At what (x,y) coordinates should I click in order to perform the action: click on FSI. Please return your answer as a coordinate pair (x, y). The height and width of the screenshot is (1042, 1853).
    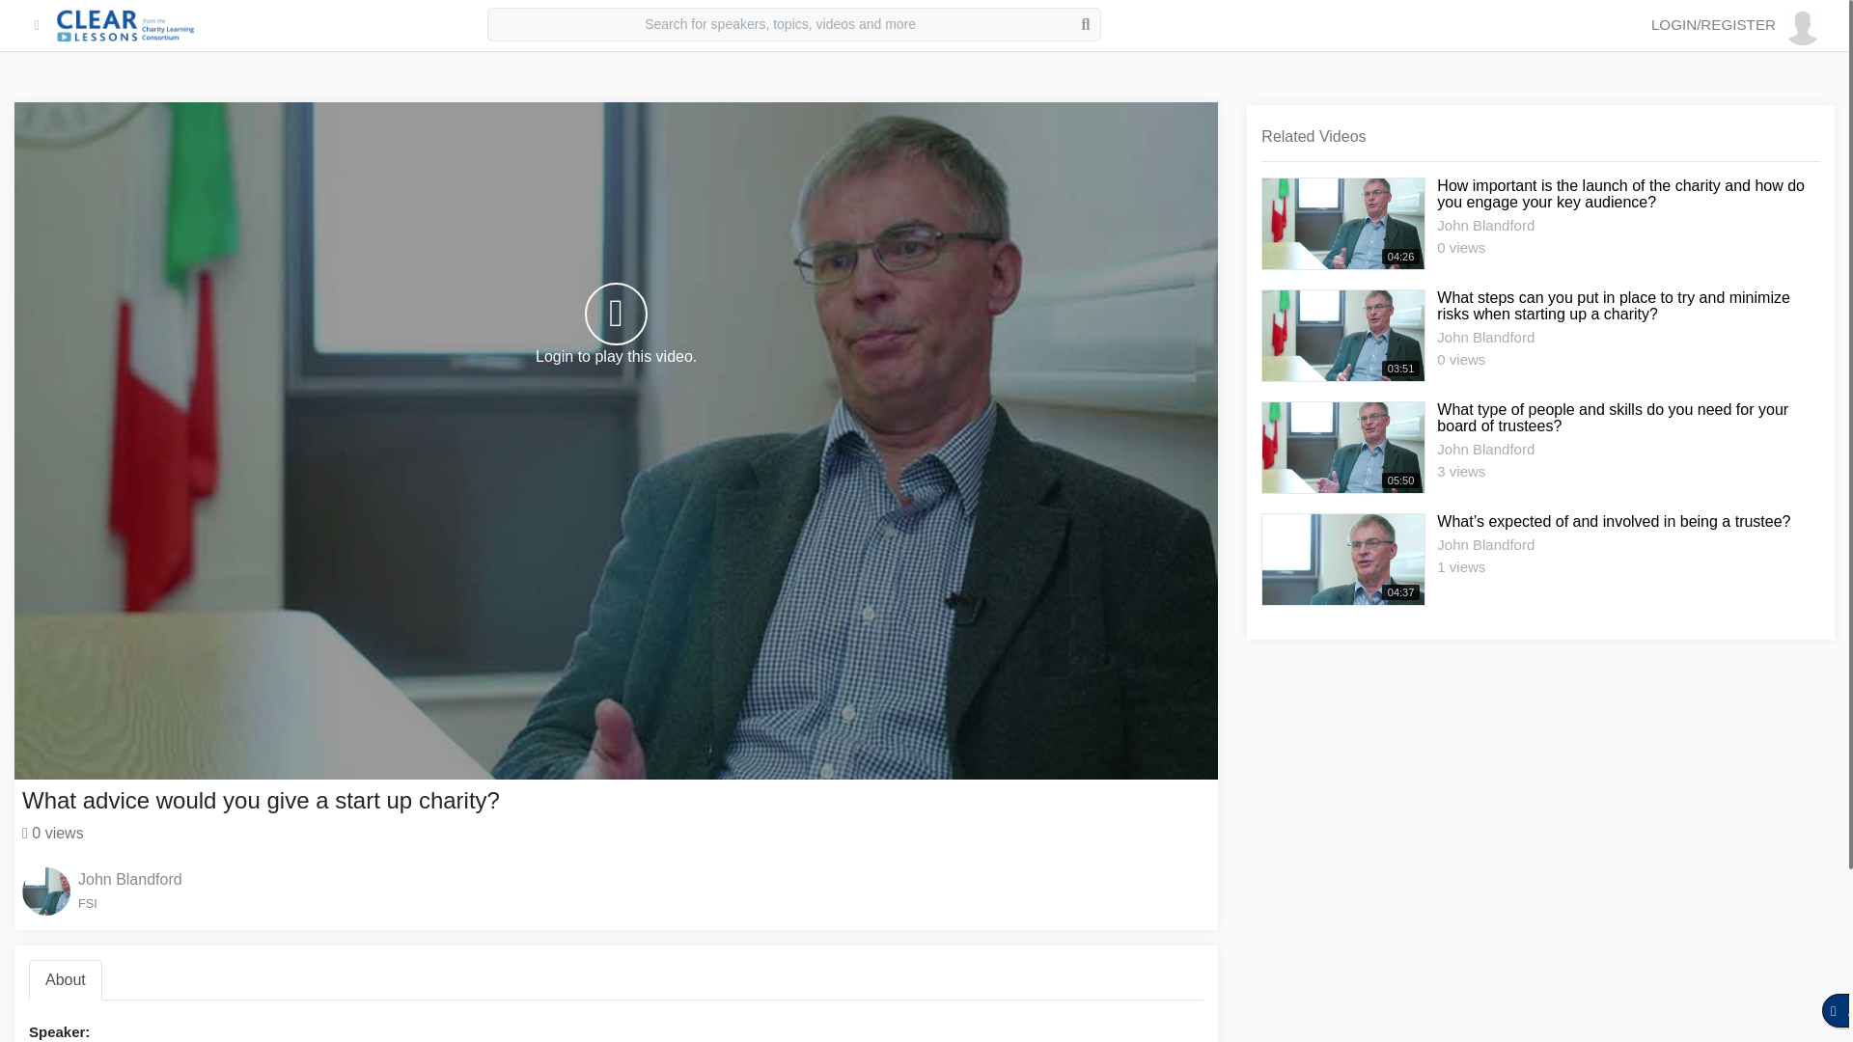
    Looking at the image, I should click on (129, 903).